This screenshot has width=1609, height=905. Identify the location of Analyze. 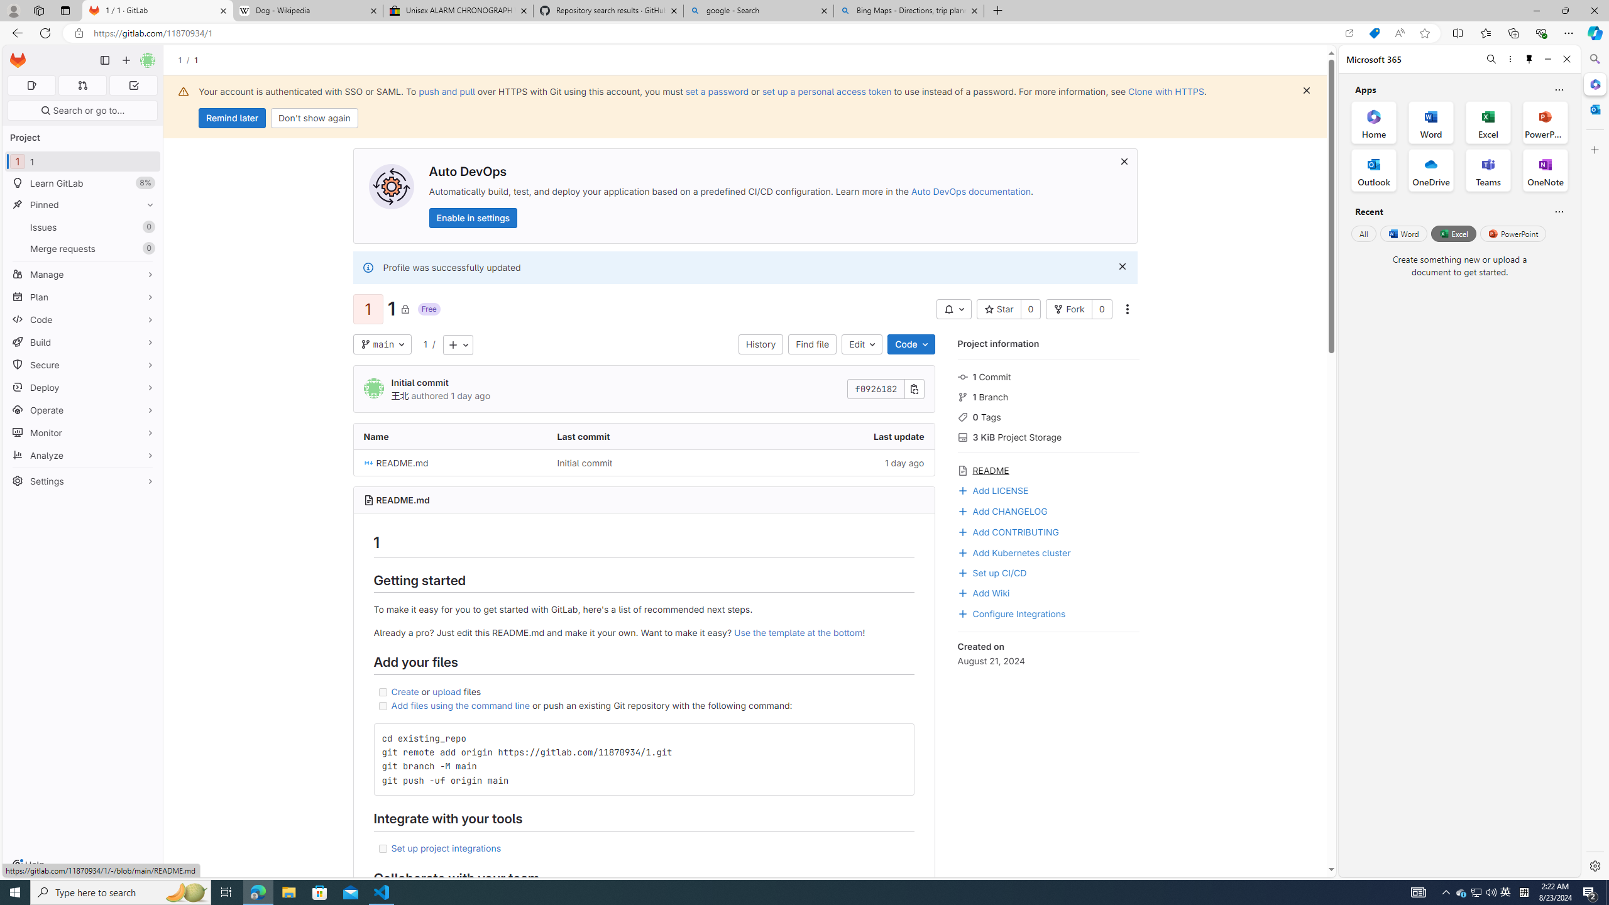
(83, 455).